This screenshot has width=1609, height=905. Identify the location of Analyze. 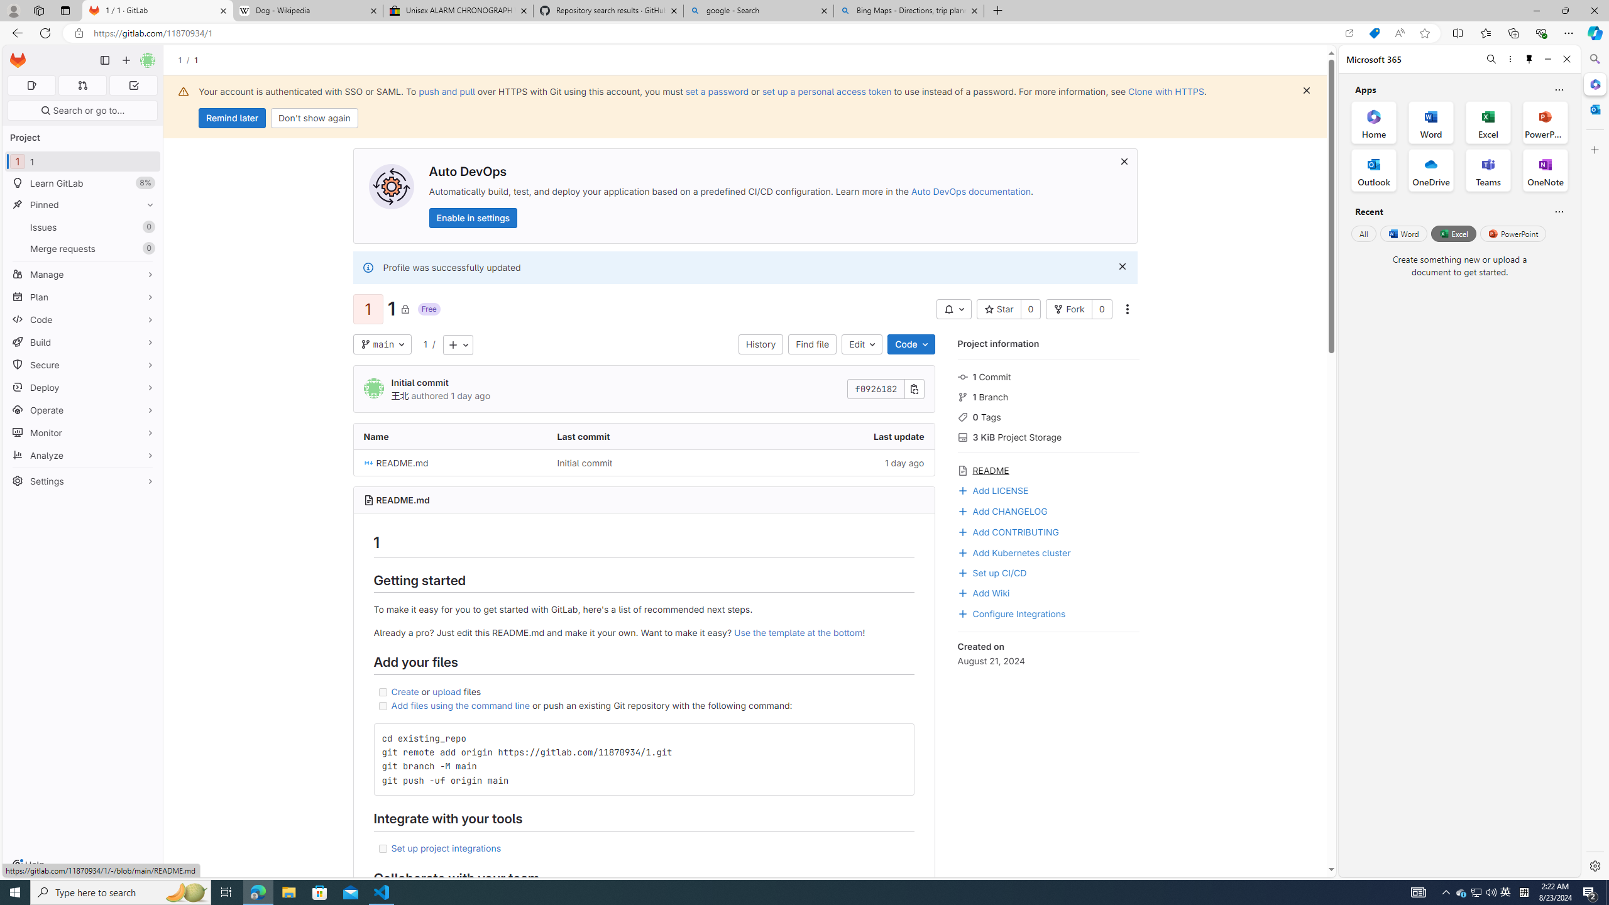
(83, 455).